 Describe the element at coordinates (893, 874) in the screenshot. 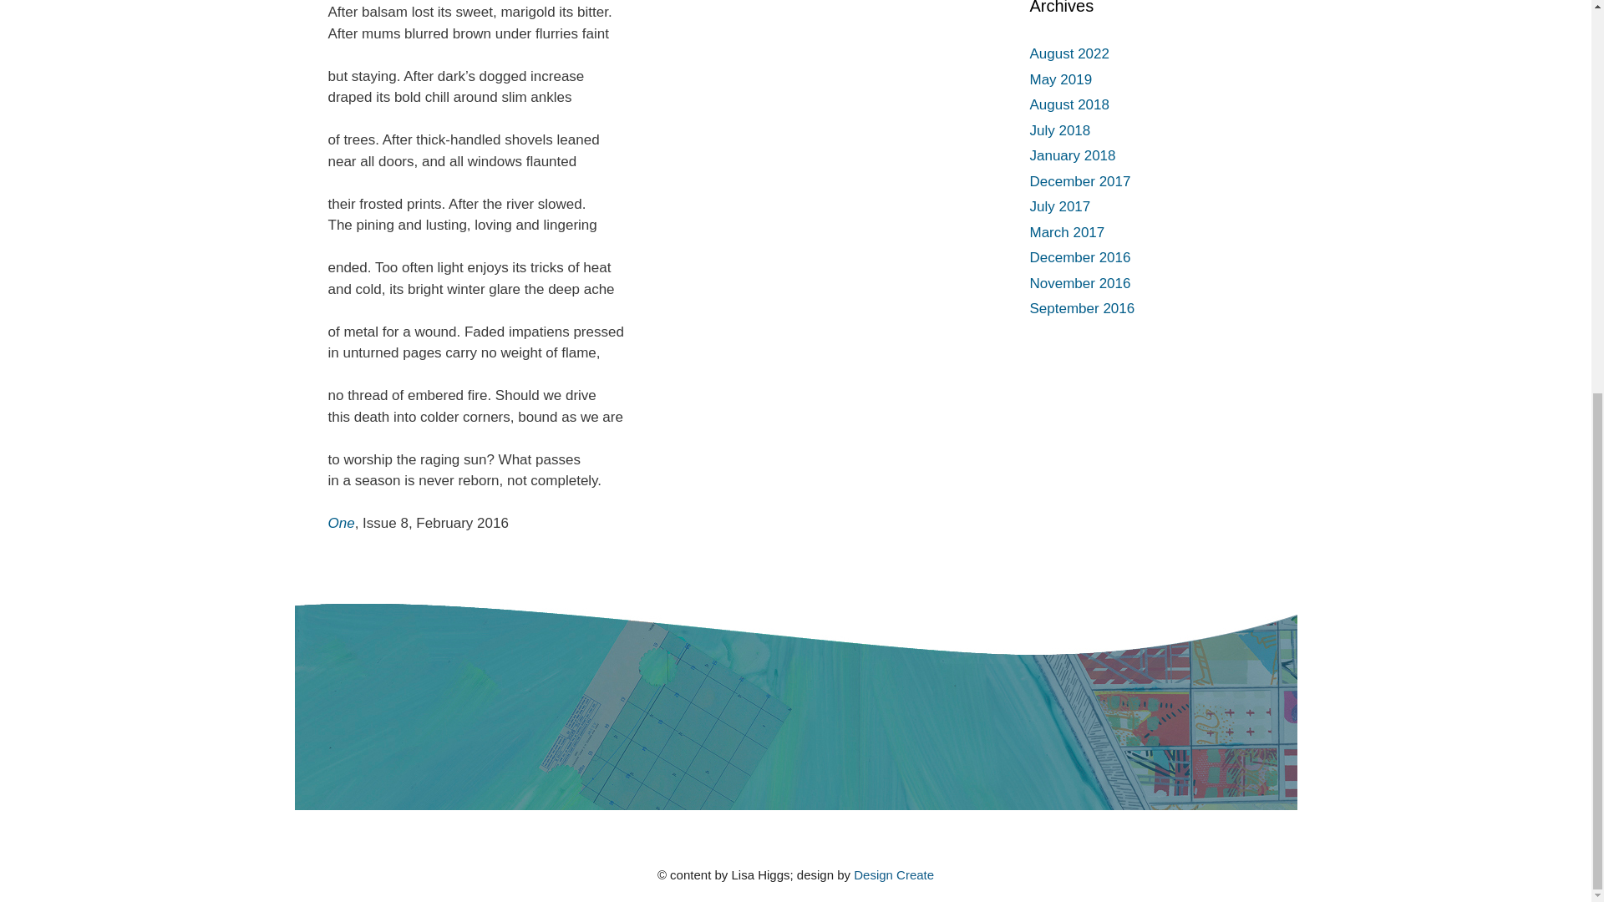

I see `Design Create` at that location.